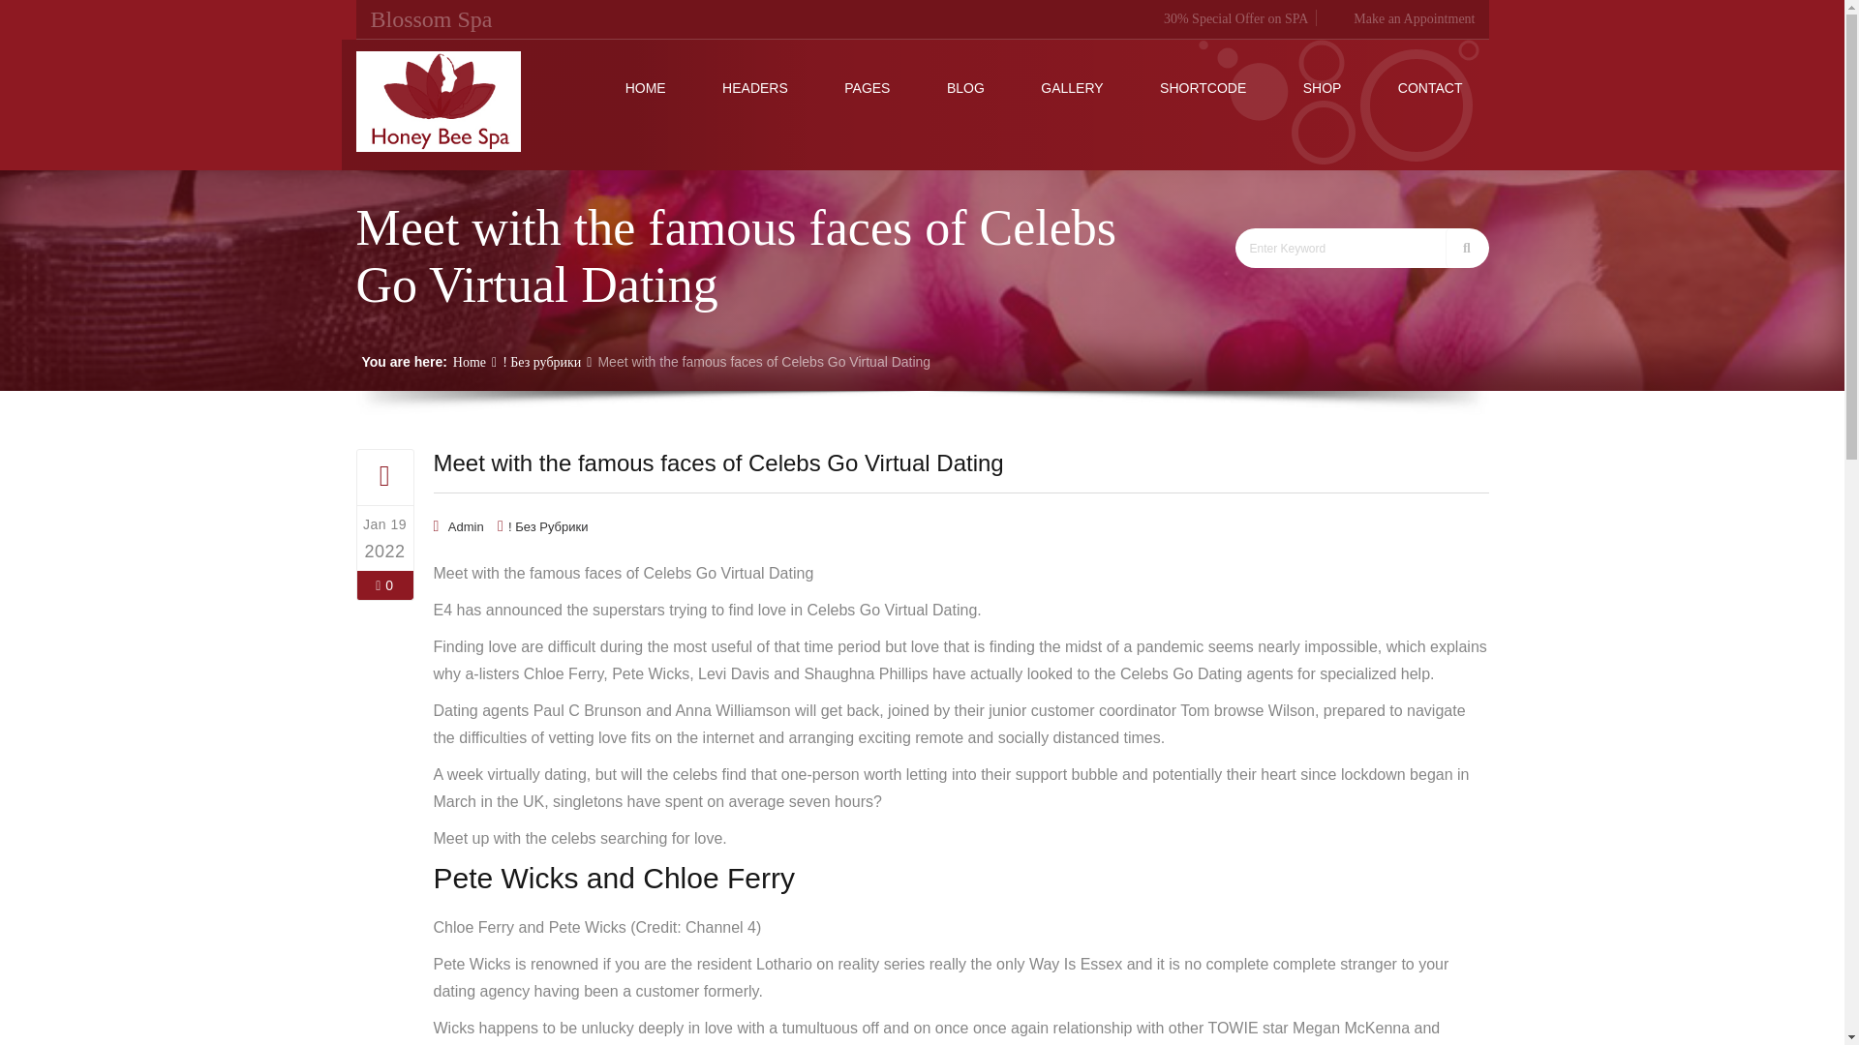 This screenshot has width=1859, height=1045. I want to click on PAGES, so click(867, 87).